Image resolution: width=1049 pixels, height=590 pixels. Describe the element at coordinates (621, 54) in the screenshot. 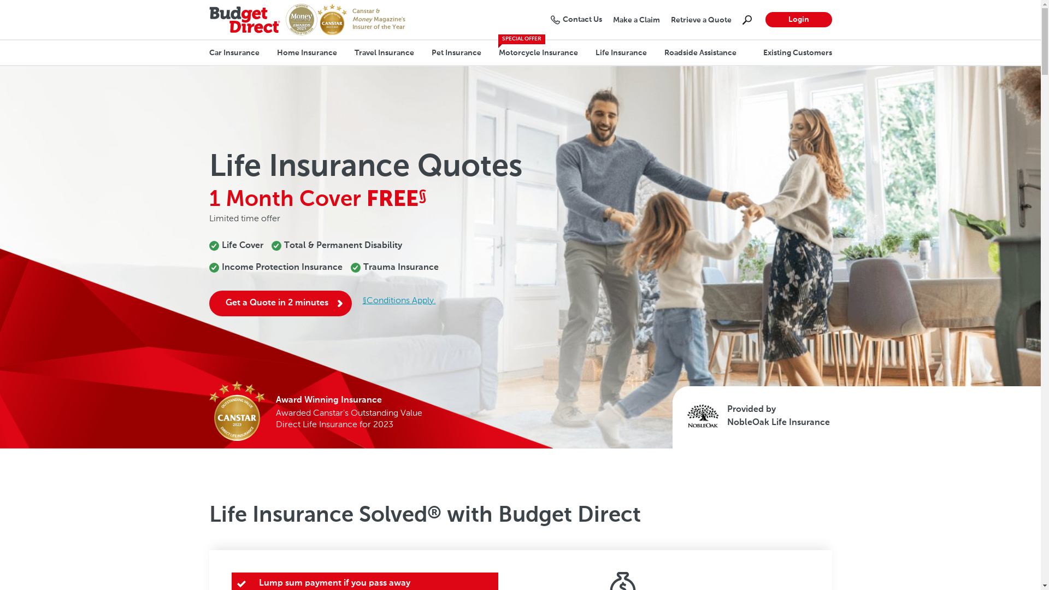

I see `Life Insurance` at that location.